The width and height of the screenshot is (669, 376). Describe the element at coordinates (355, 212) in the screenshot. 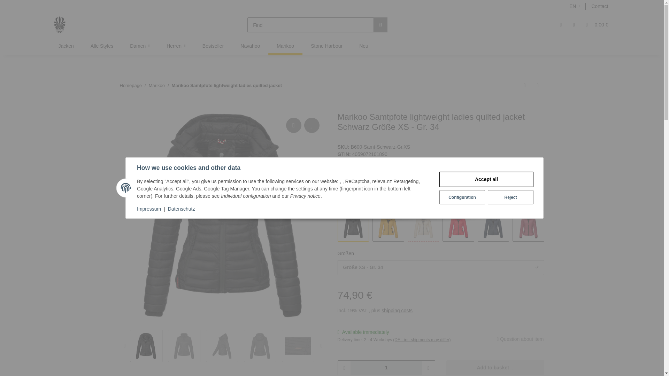

I see `6989` at that location.